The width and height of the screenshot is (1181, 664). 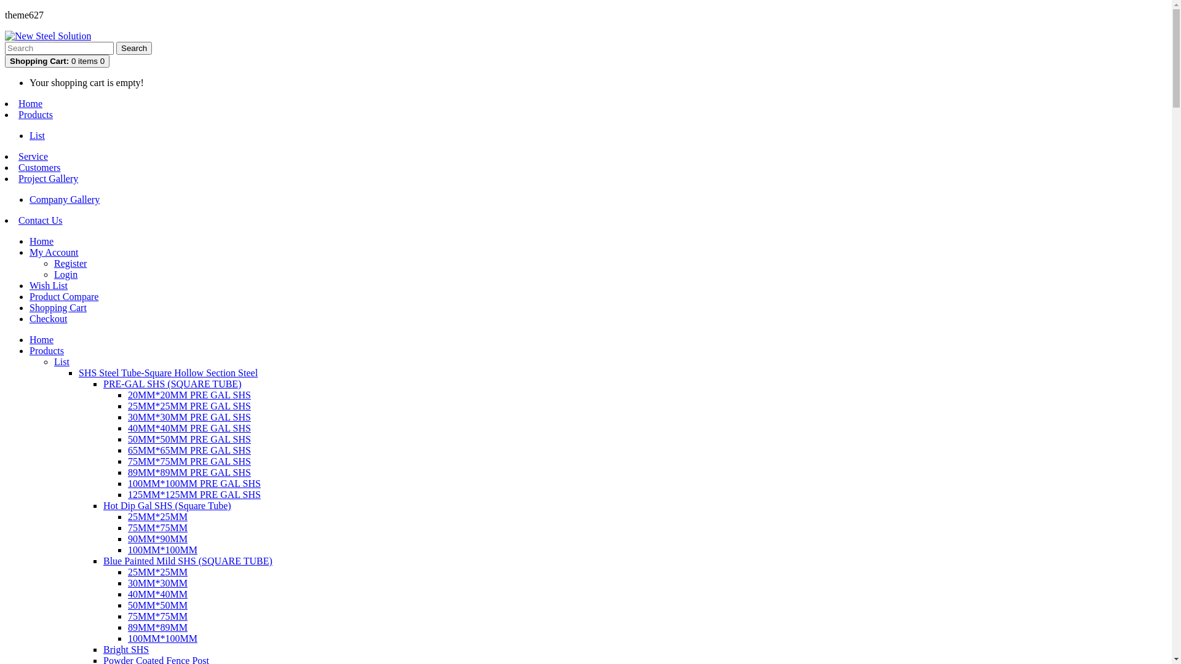 I want to click on Product Compare, so click(x=64, y=296).